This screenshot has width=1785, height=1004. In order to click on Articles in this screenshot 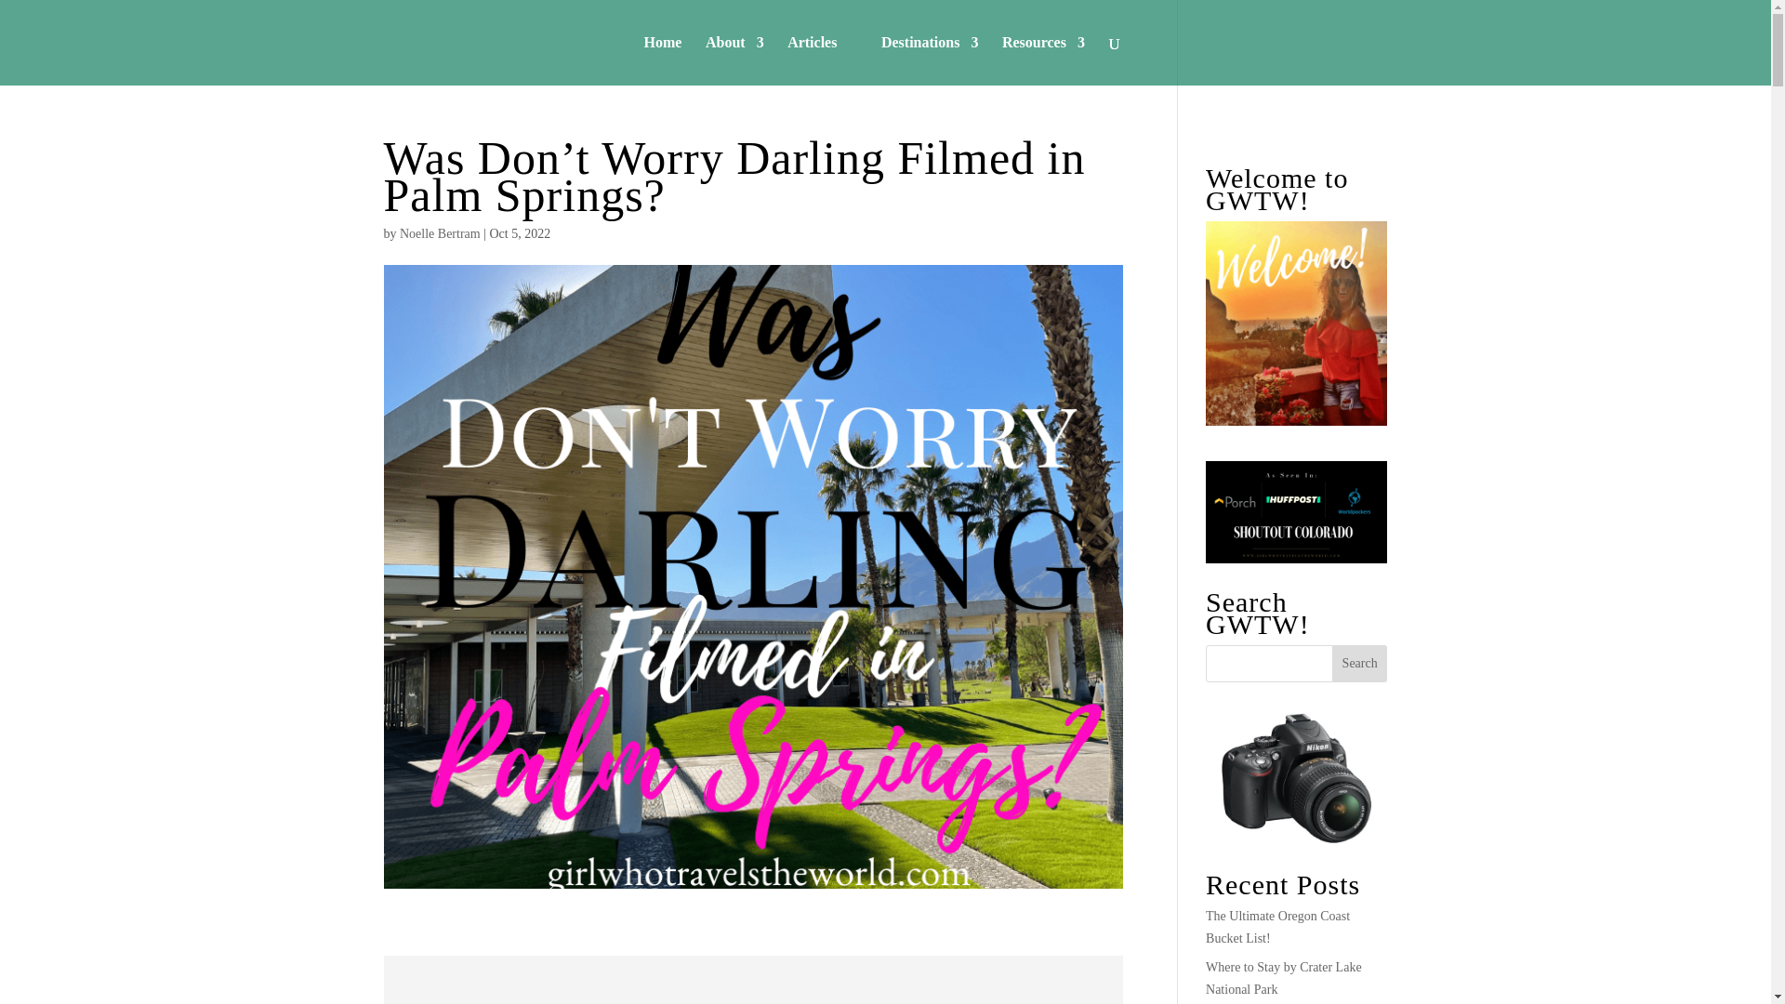, I will do `click(812, 59)`.